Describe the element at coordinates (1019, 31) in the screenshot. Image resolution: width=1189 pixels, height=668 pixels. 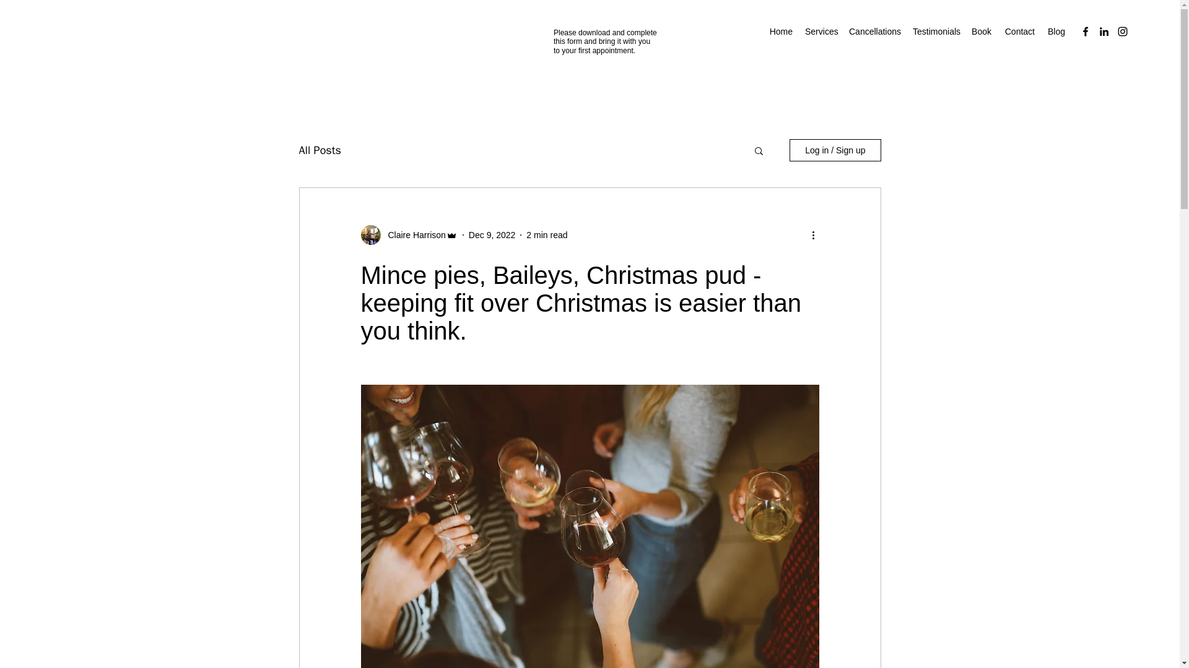
I see `Contact` at that location.